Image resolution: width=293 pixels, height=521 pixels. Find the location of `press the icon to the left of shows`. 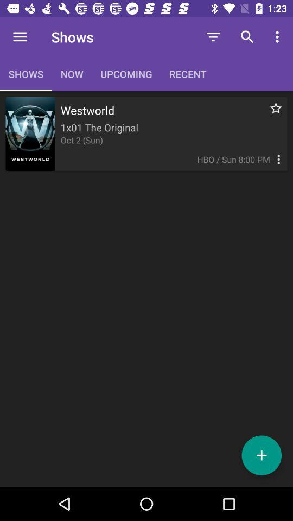

press the icon to the left of shows is located at coordinates (20, 37).